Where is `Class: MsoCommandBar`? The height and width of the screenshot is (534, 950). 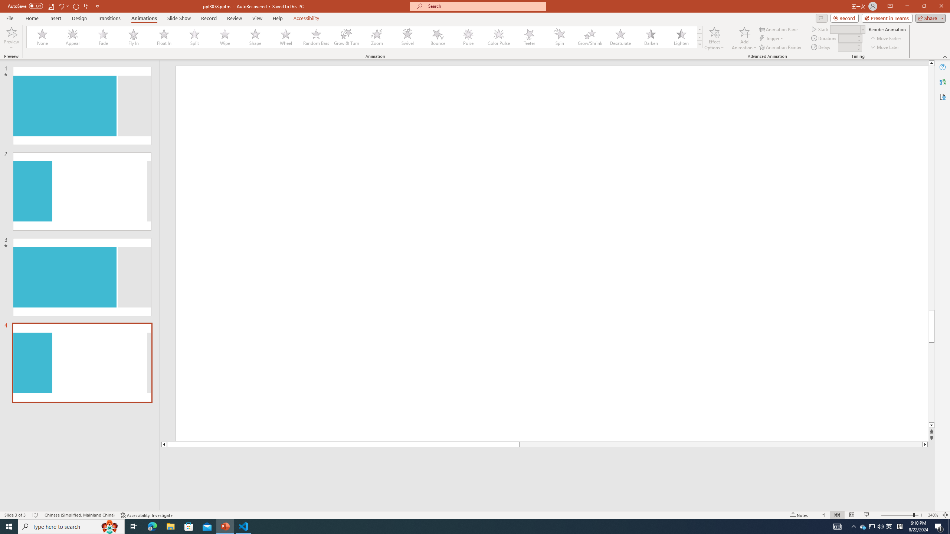
Class: MsoCommandBar is located at coordinates (475, 515).